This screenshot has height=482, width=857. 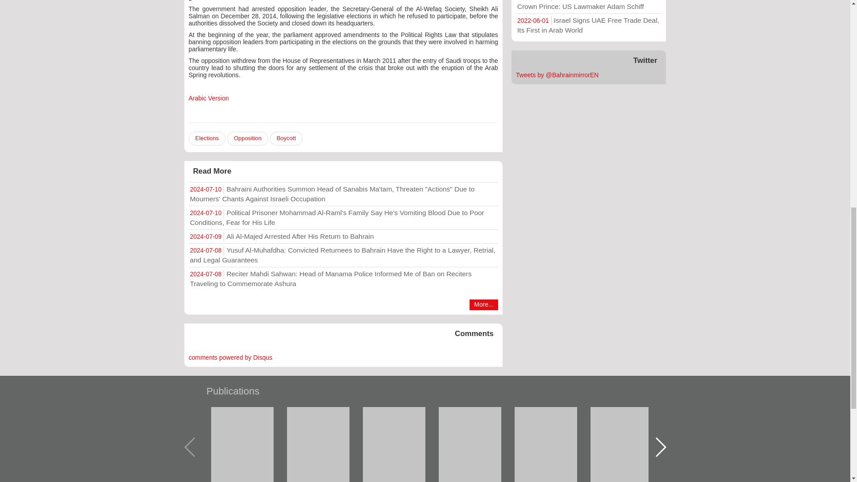 I want to click on Arabic Version, so click(x=208, y=98).